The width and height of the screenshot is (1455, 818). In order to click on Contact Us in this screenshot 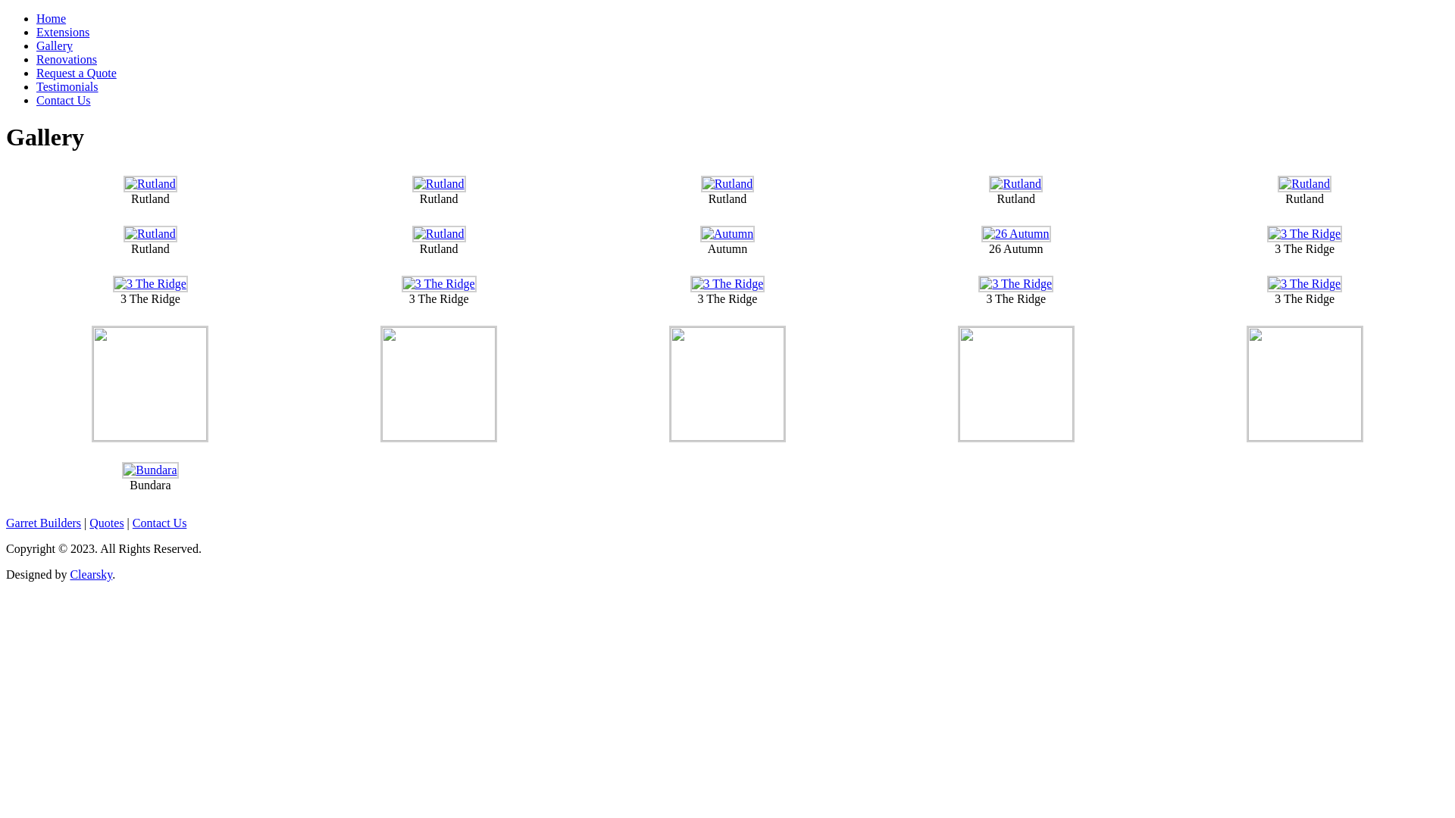, I will do `click(159, 523)`.